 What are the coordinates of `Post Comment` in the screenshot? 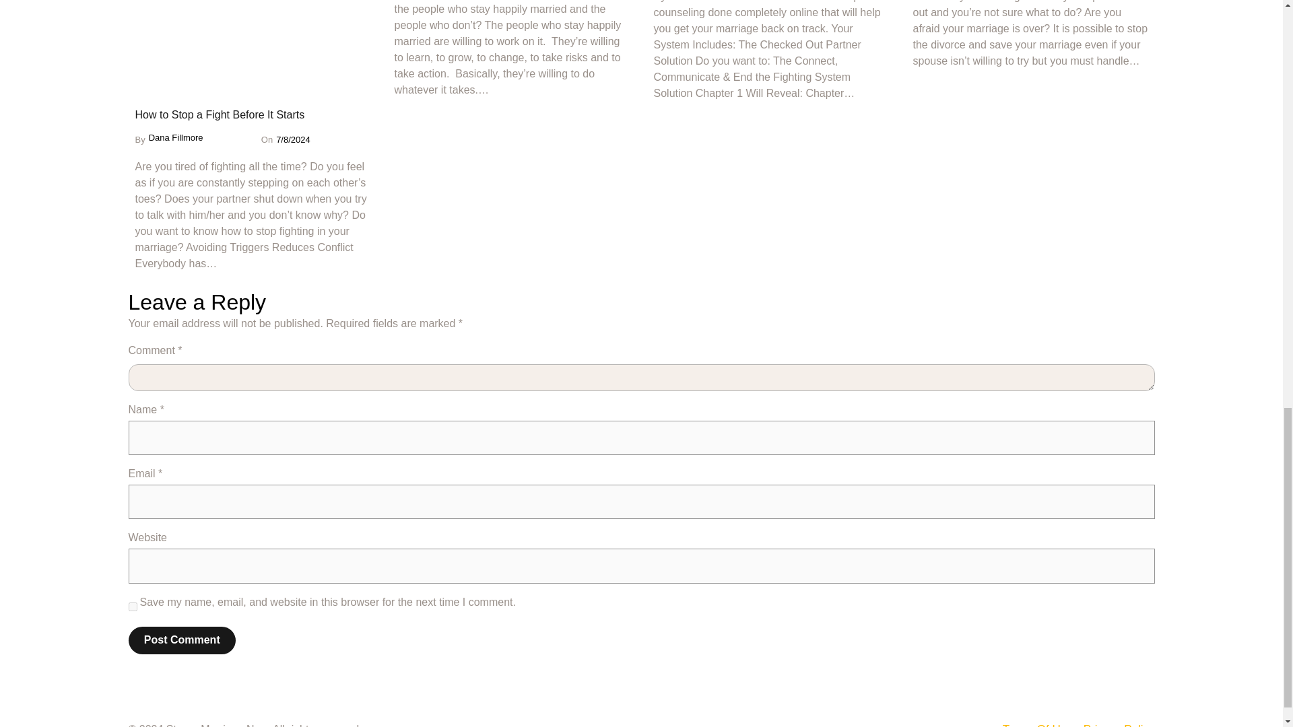 It's located at (182, 640).